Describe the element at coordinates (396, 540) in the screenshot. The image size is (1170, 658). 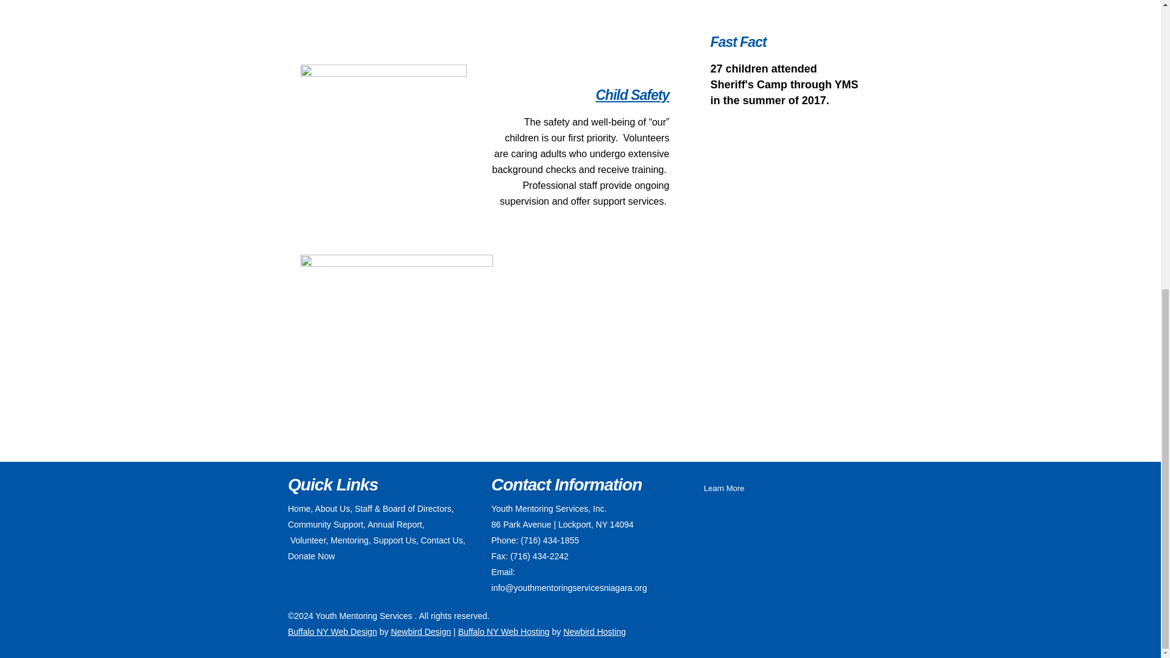
I see `Support Us,` at that location.